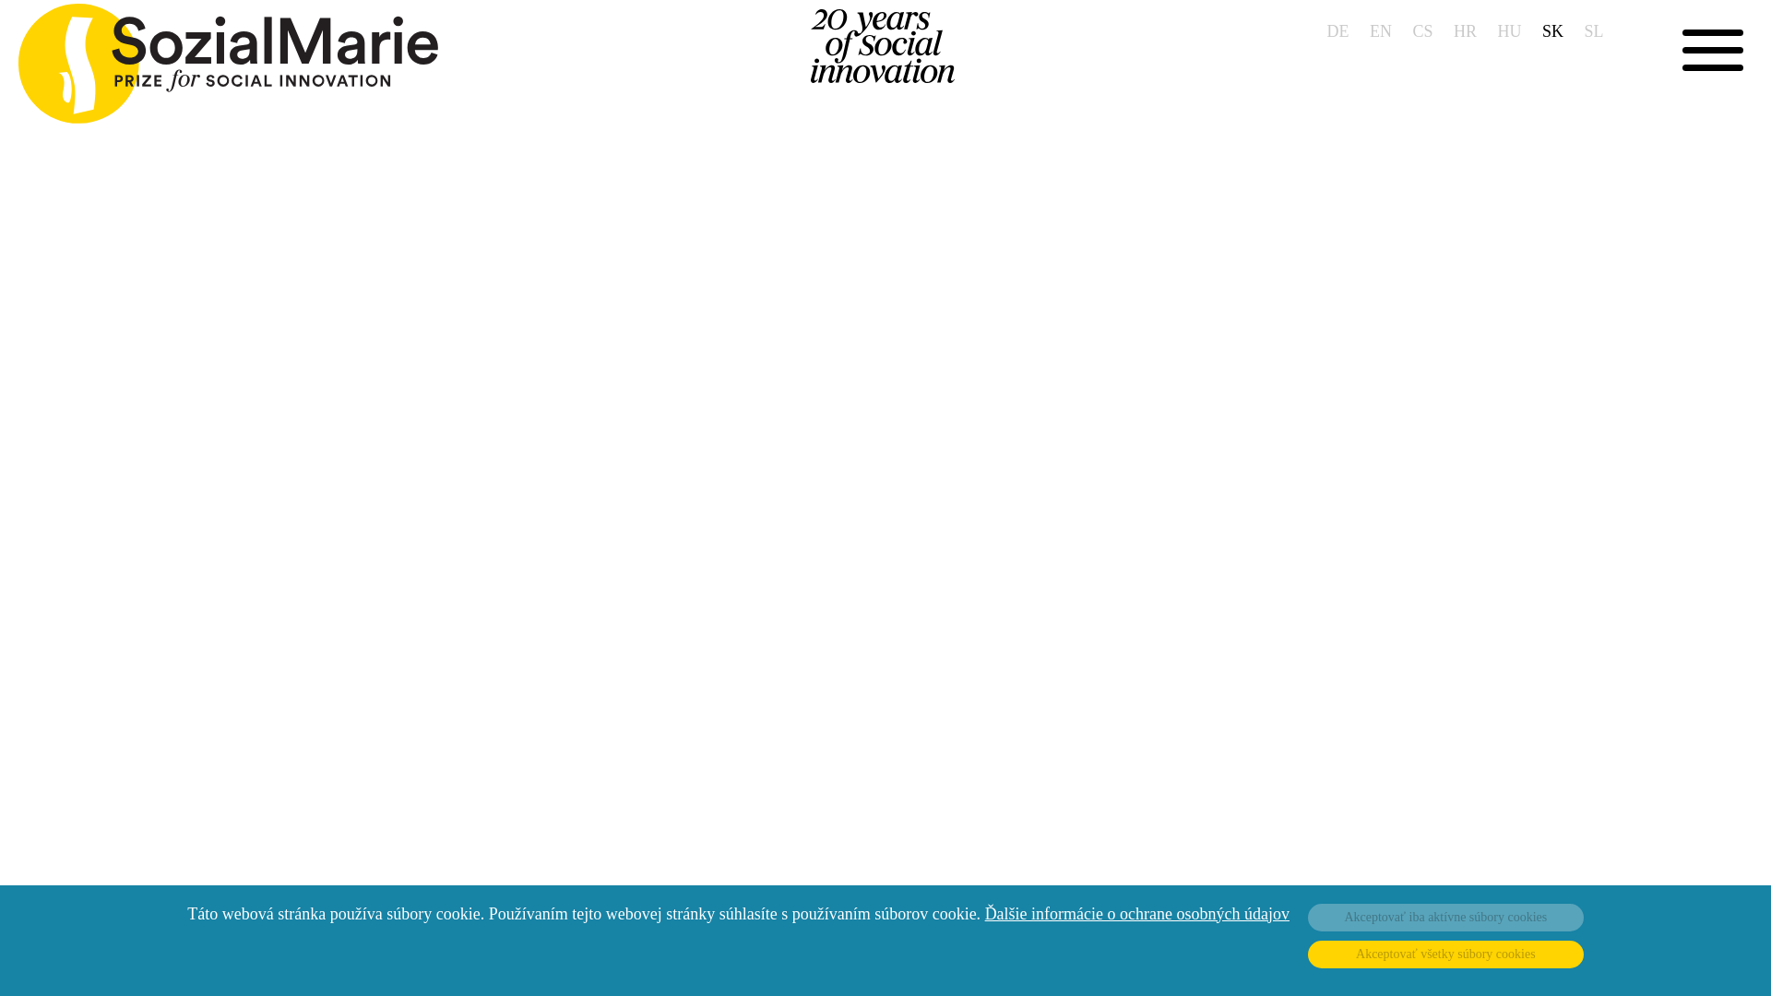 The image size is (1771, 996). What do you see at coordinates (1337, 31) in the screenshot?
I see `DE` at bounding box center [1337, 31].